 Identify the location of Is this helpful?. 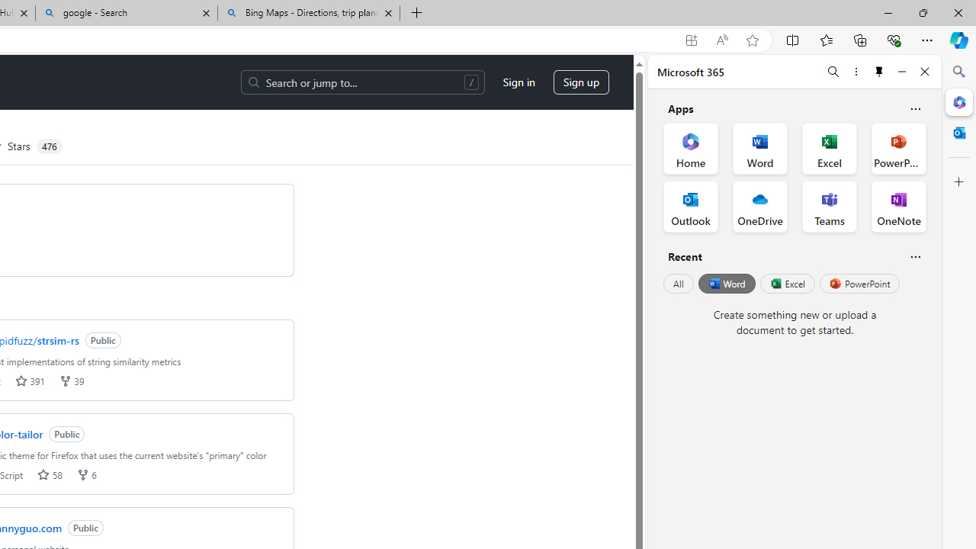
(915, 256).